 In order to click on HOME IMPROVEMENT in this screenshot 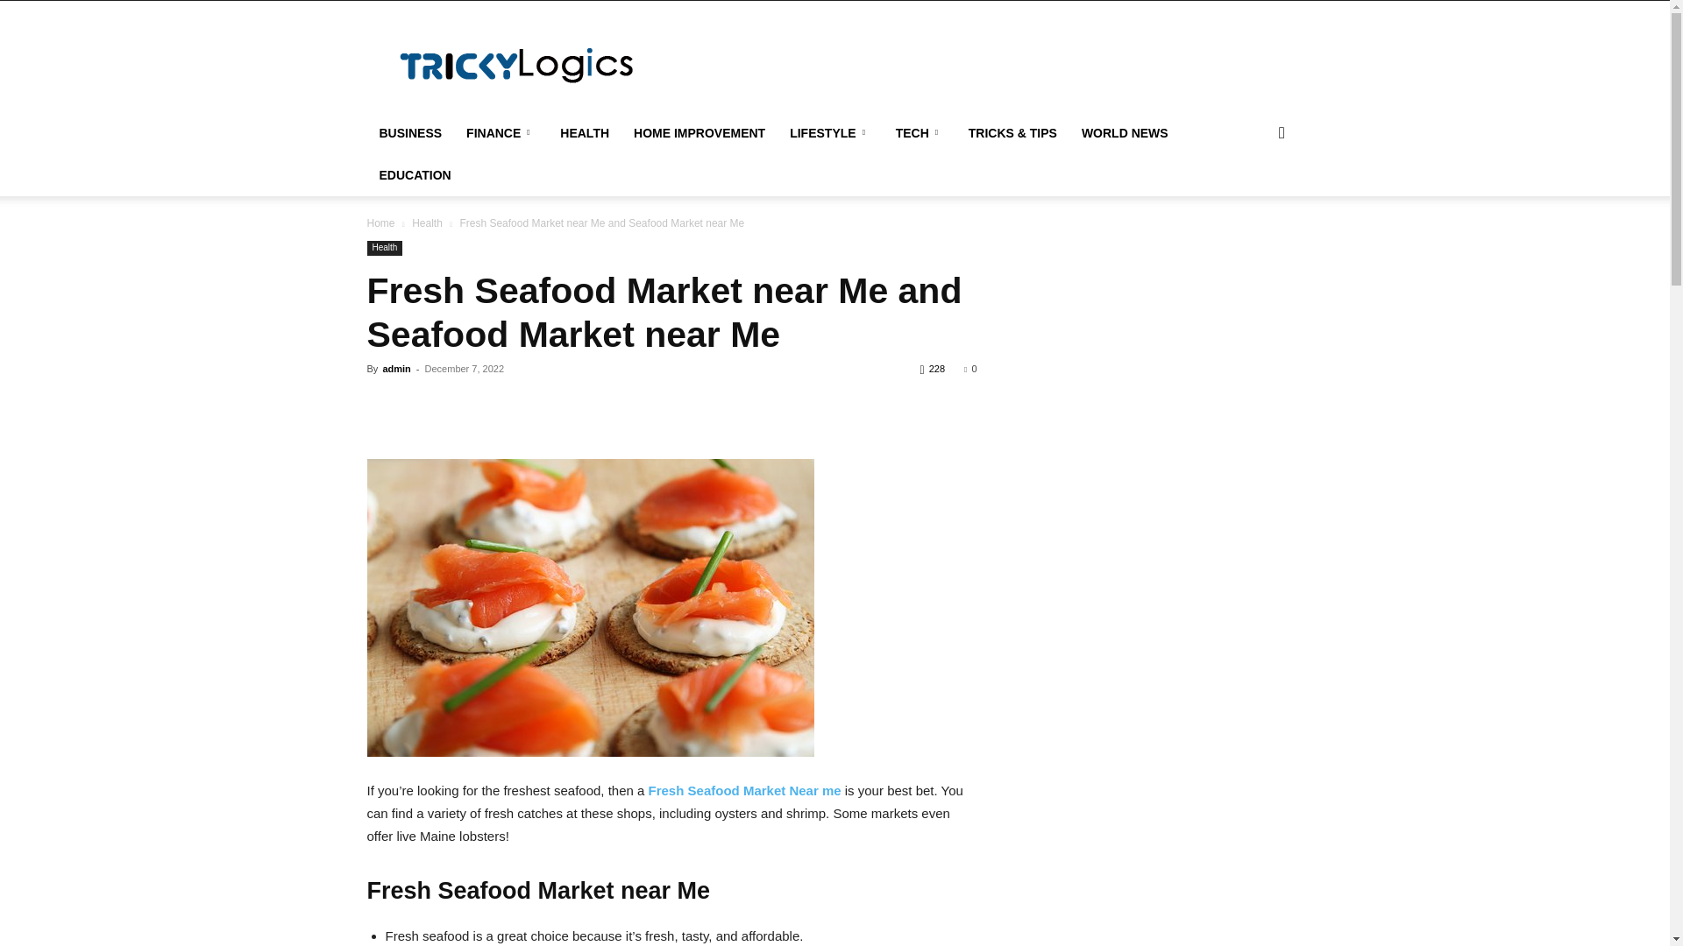, I will do `click(699, 133)`.